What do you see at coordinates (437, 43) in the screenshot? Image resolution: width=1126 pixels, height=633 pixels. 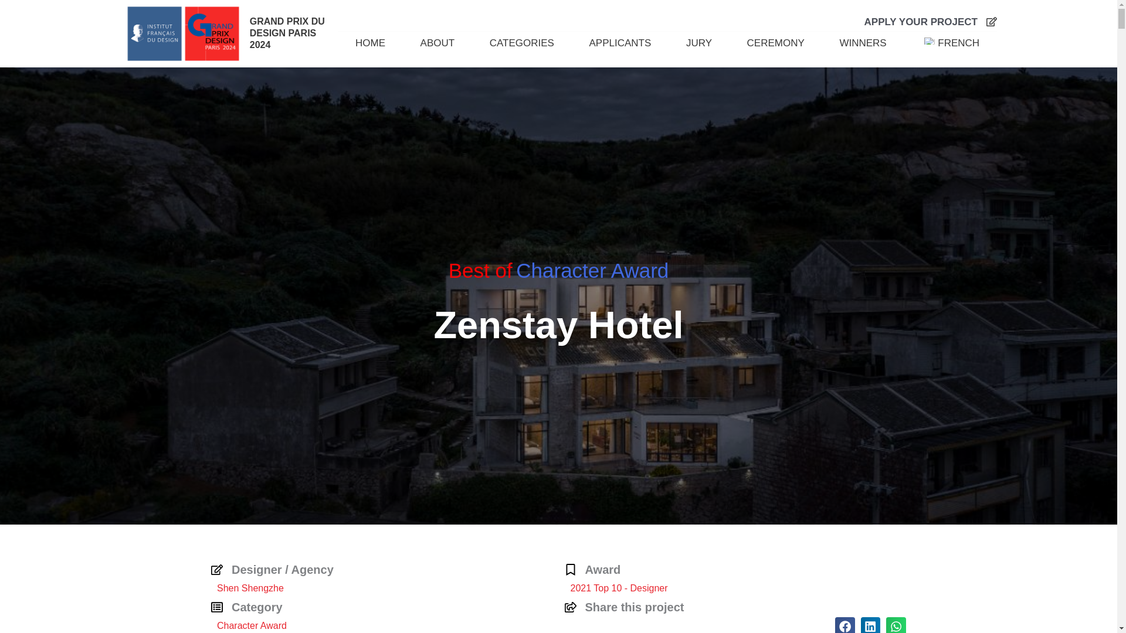 I see `ABOUT` at bounding box center [437, 43].